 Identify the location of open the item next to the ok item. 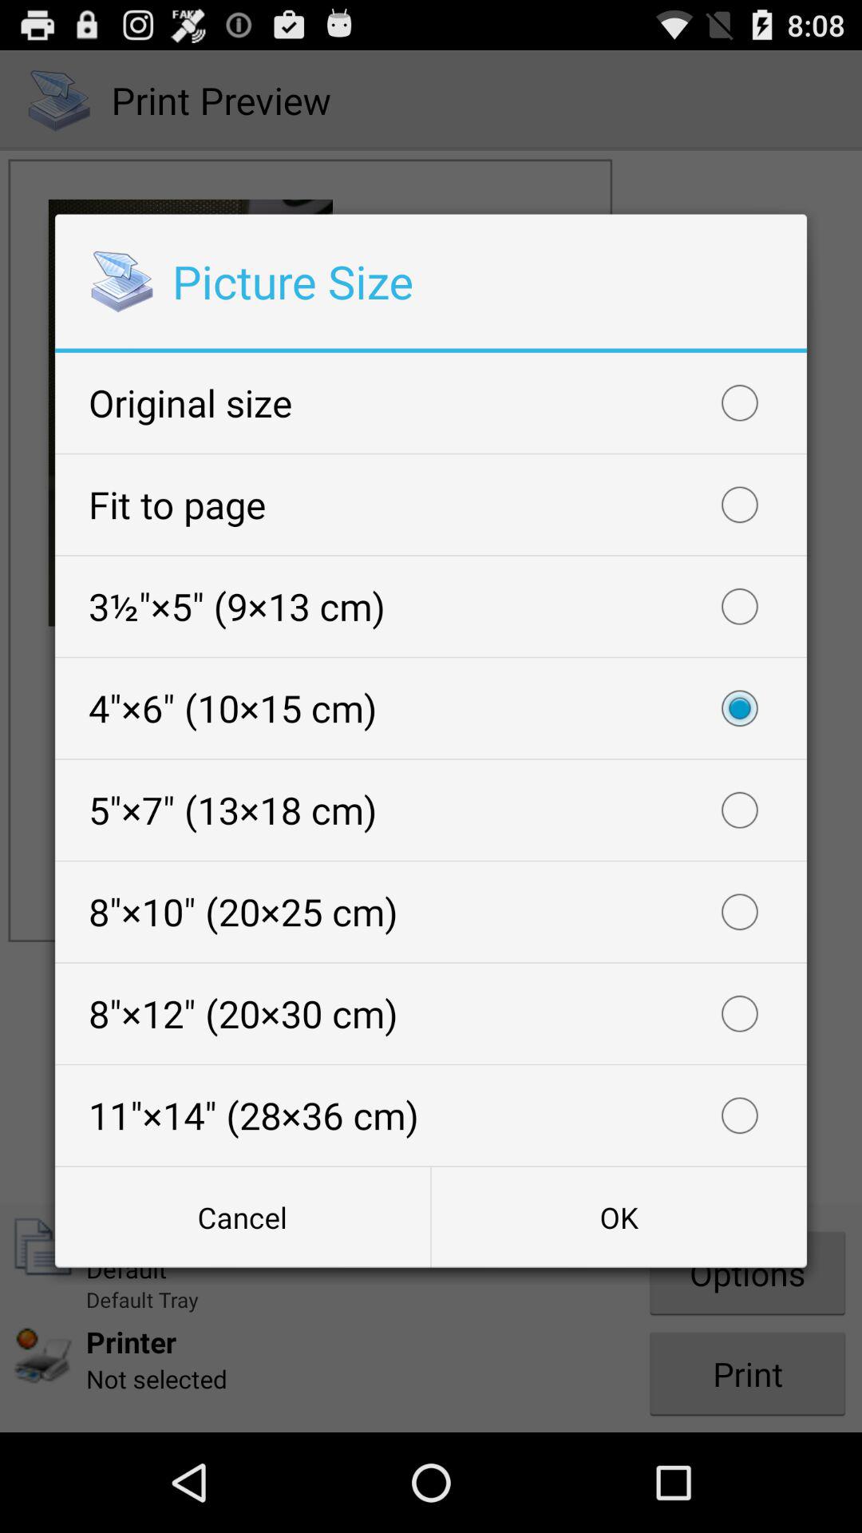
(243, 1217).